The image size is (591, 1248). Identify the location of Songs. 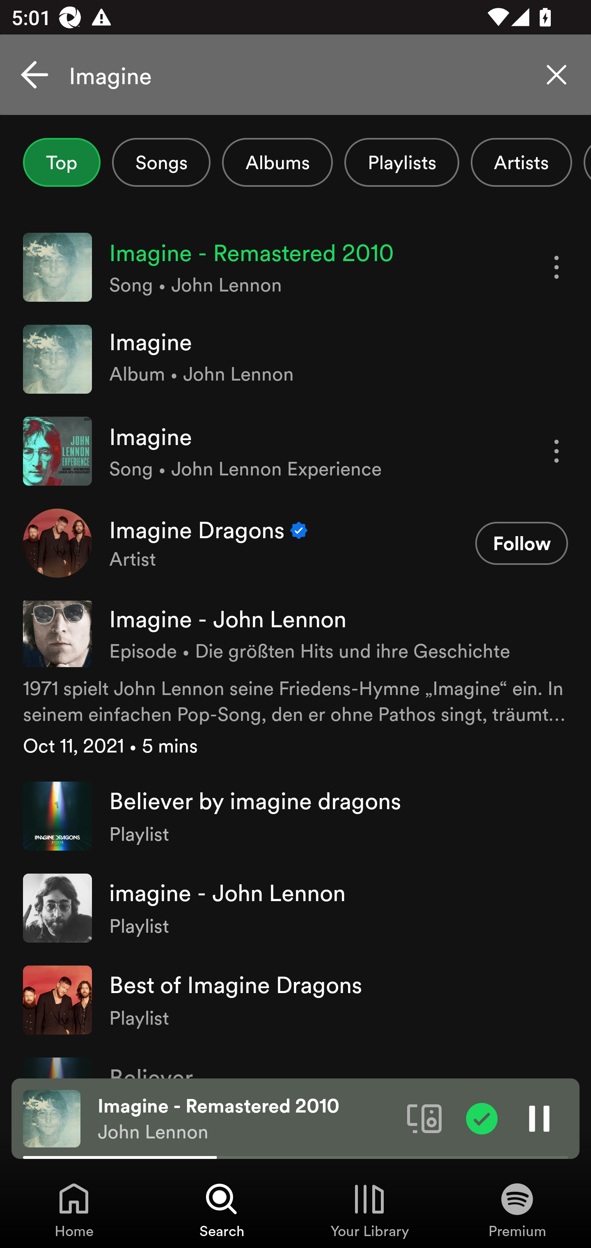
(161, 162).